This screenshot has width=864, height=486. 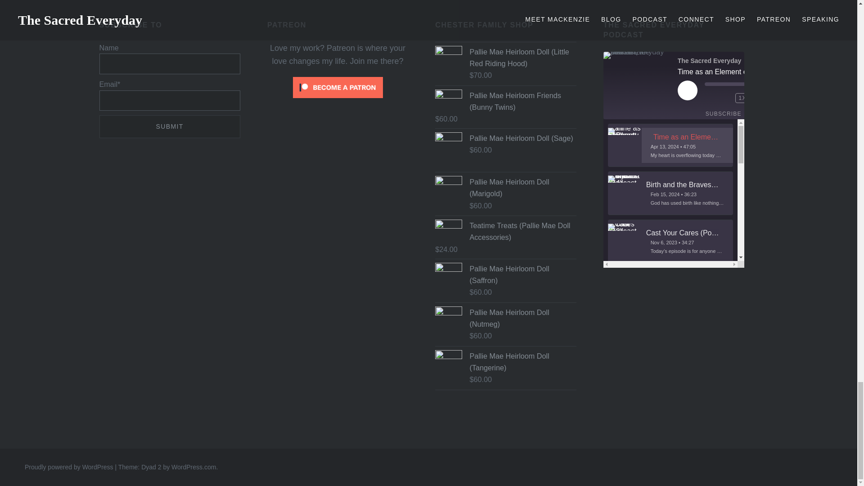 What do you see at coordinates (724, 113) in the screenshot?
I see `Subscribe` at bounding box center [724, 113].